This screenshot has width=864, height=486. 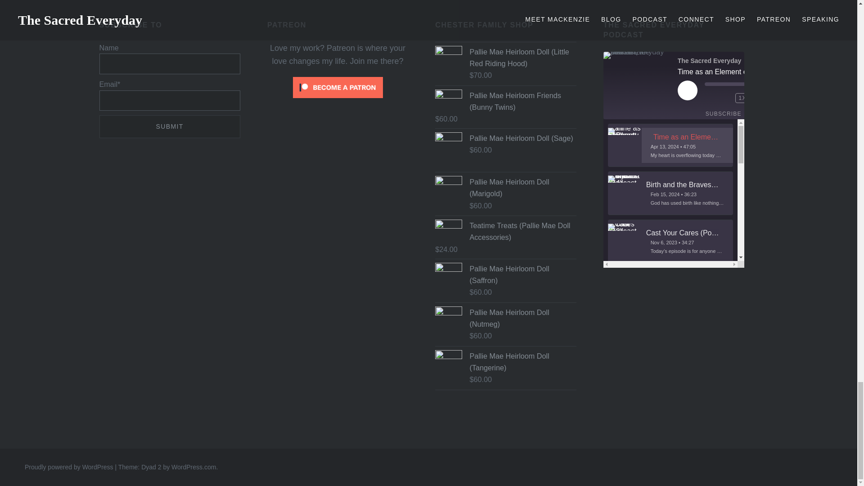 What do you see at coordinates (724, 113) in the screenshot?
I see `Subscribe` at bounding box center [724, 113].